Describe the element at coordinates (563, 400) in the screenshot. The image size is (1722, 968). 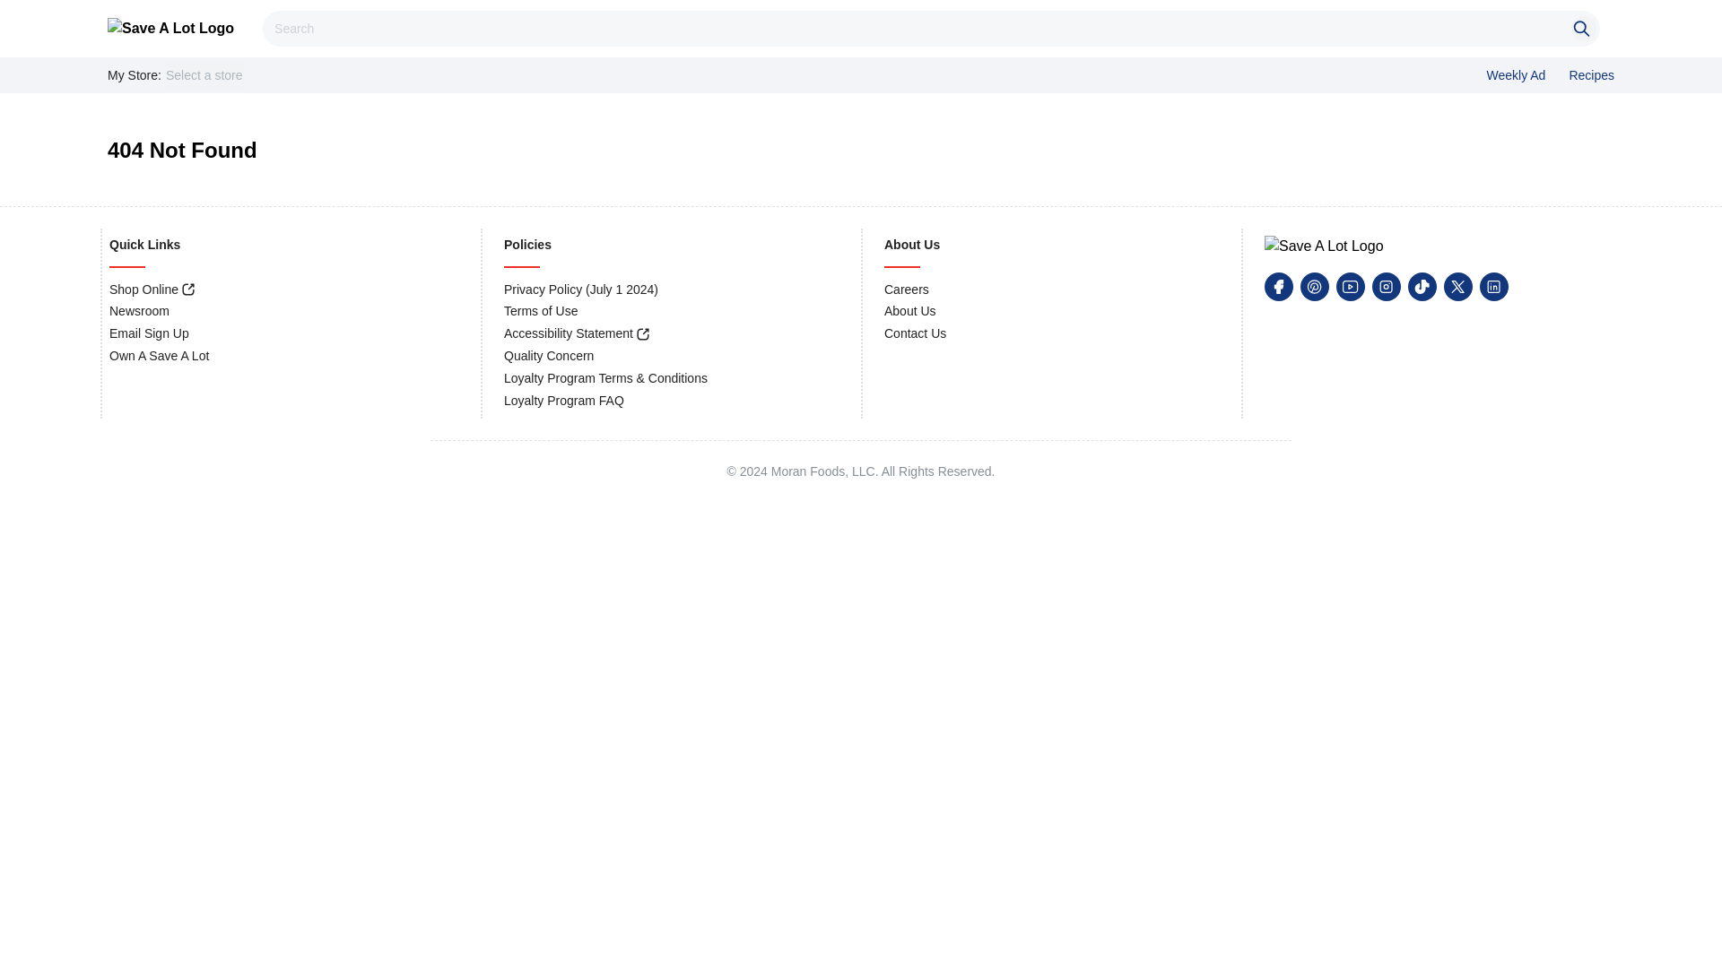
I see `Loyalty Program FAQ` at that location.